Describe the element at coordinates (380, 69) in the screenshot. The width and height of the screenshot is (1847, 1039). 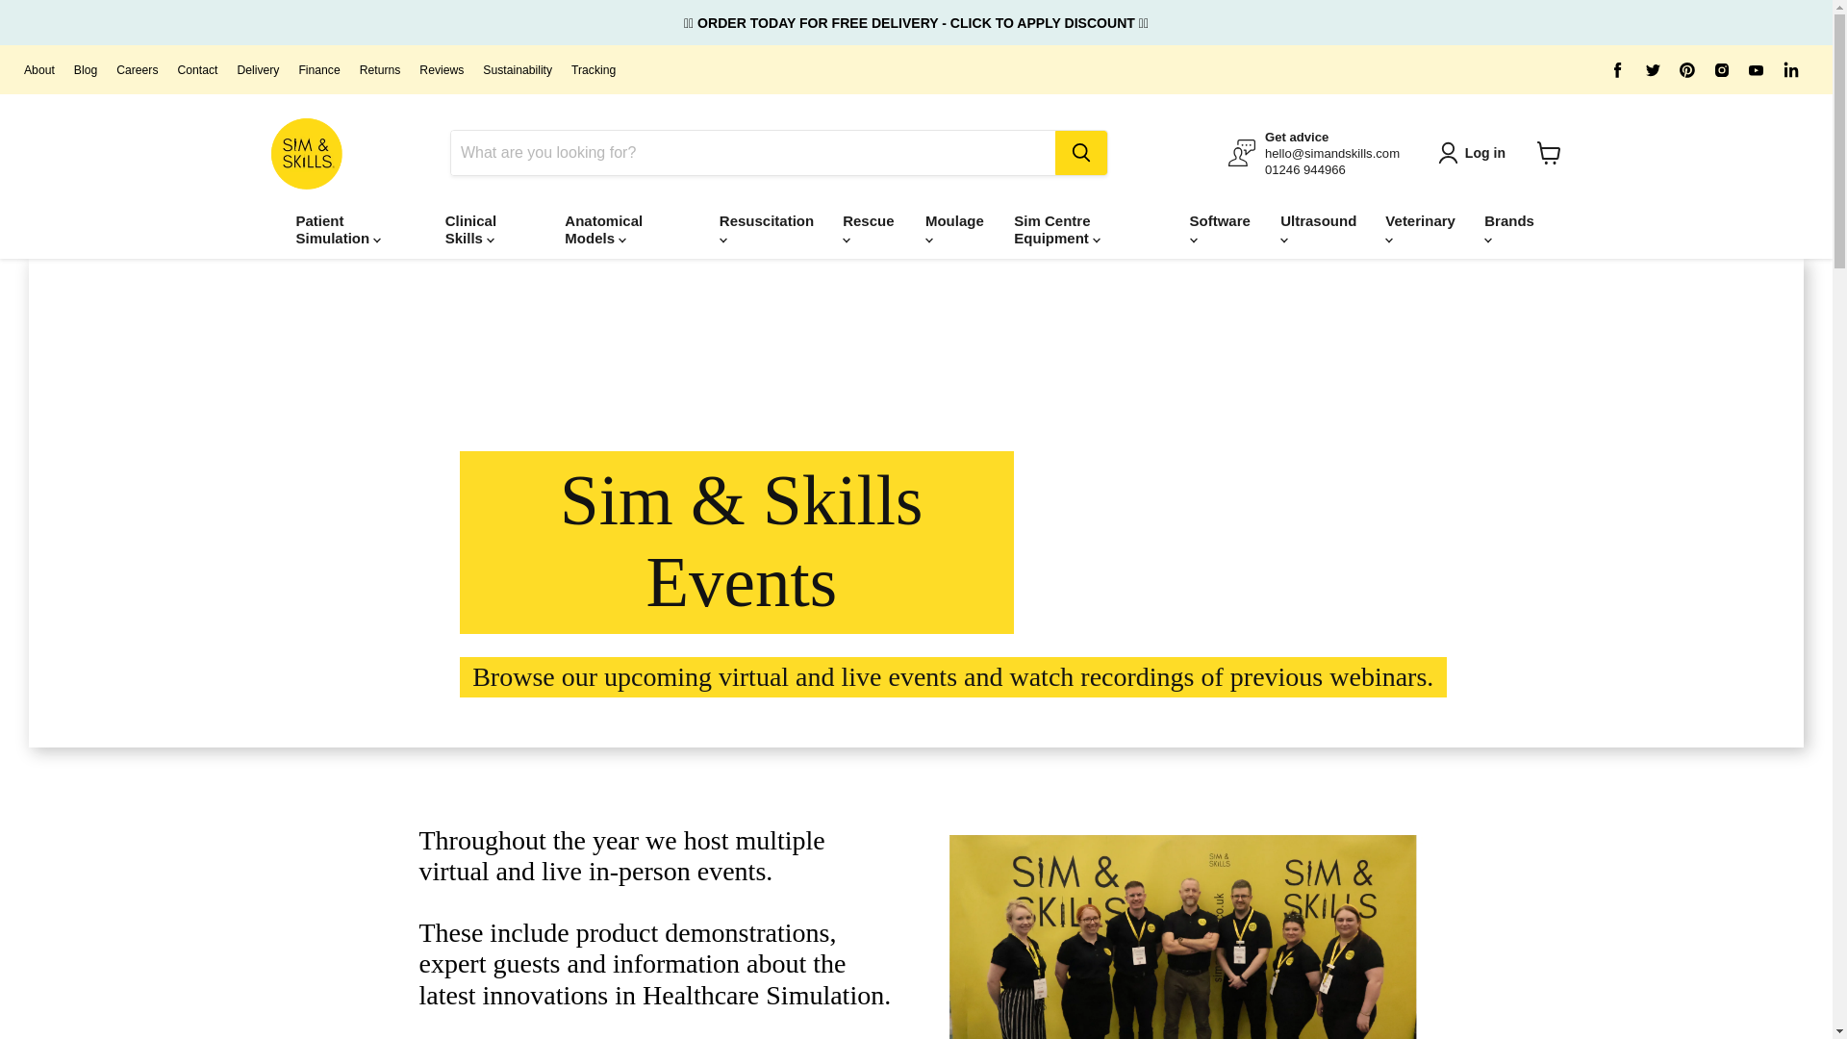
I see `Returns` at that location.